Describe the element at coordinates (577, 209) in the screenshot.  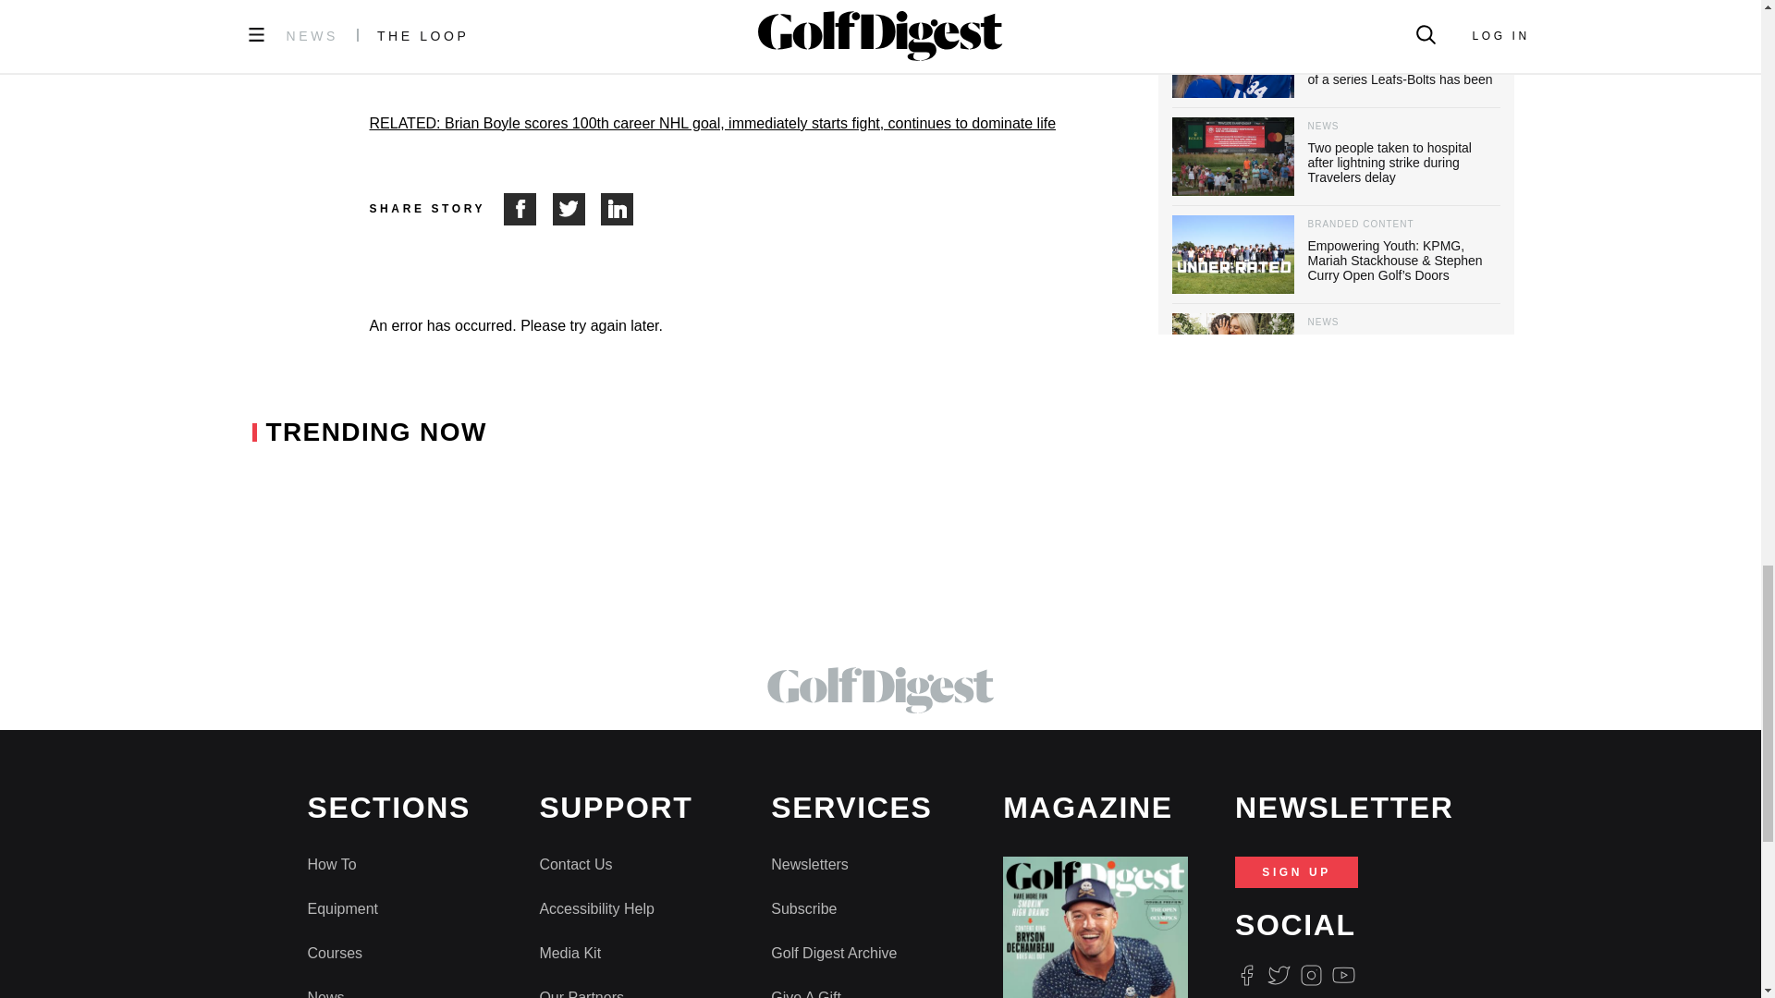
I see `Share on Twitter` at that location.